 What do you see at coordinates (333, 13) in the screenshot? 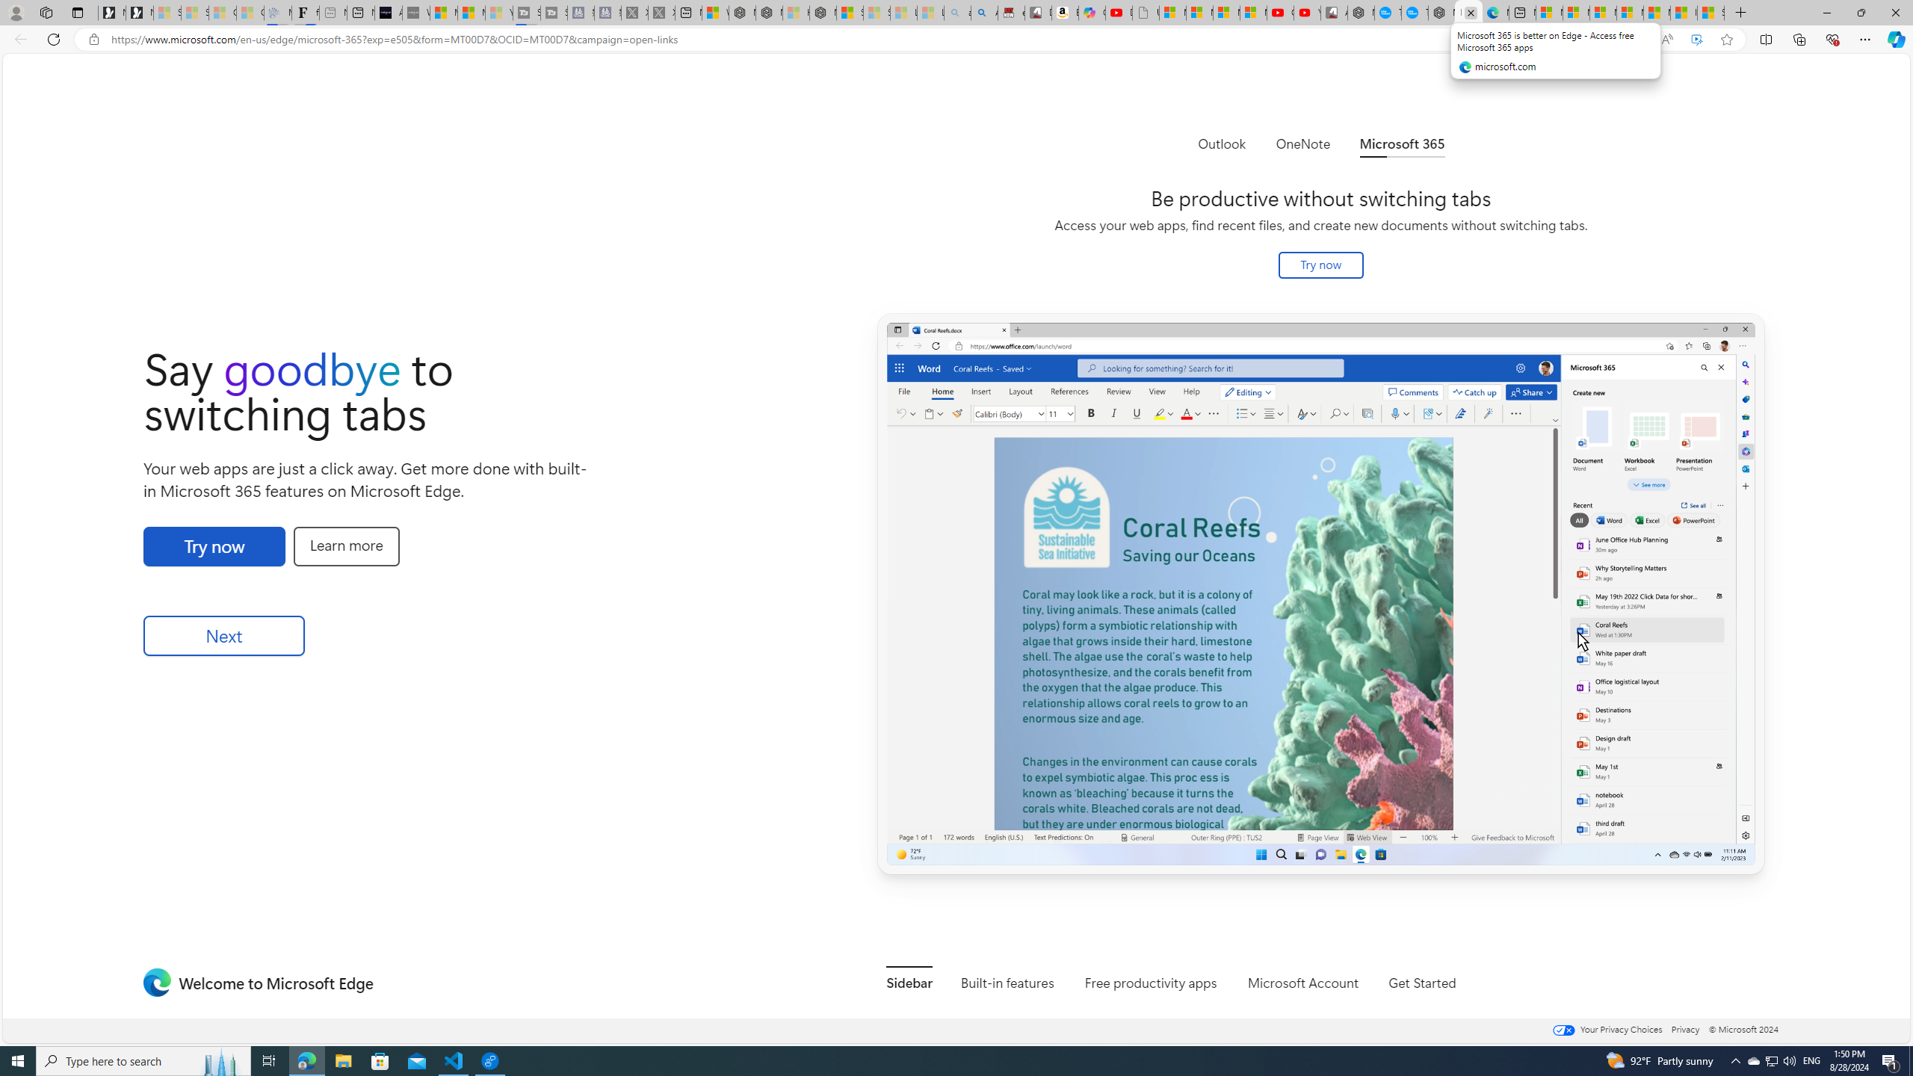
I see `New tab - Sleeping` at bounding box center [333, 13].